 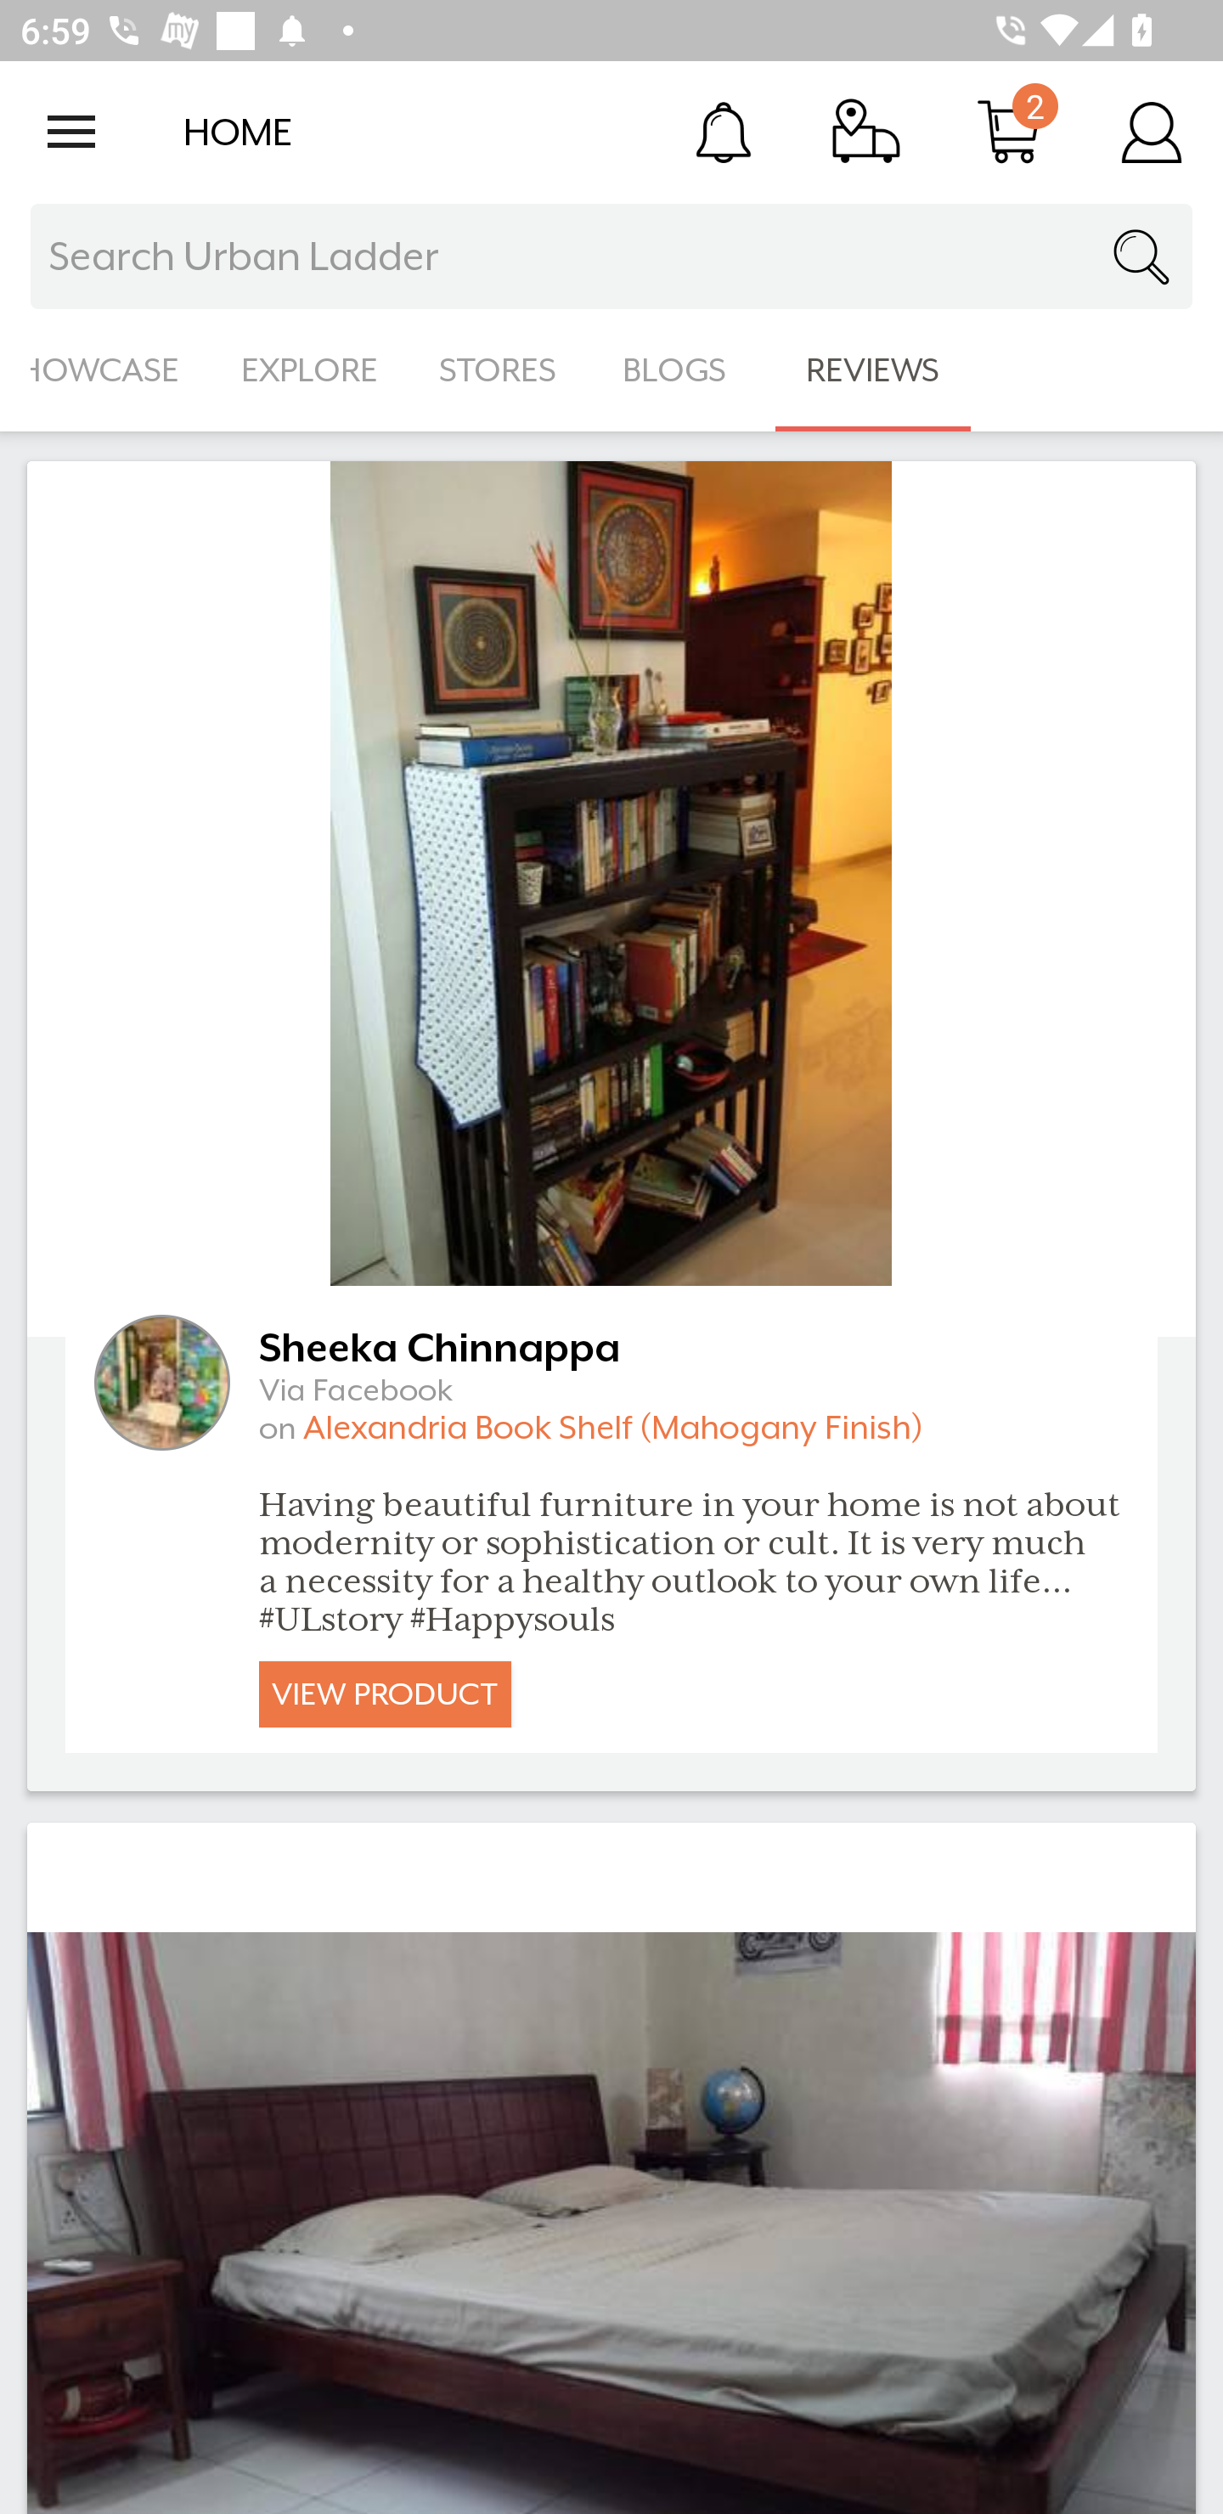 I want to click on EXPLORE, so click(x=309, y=370).